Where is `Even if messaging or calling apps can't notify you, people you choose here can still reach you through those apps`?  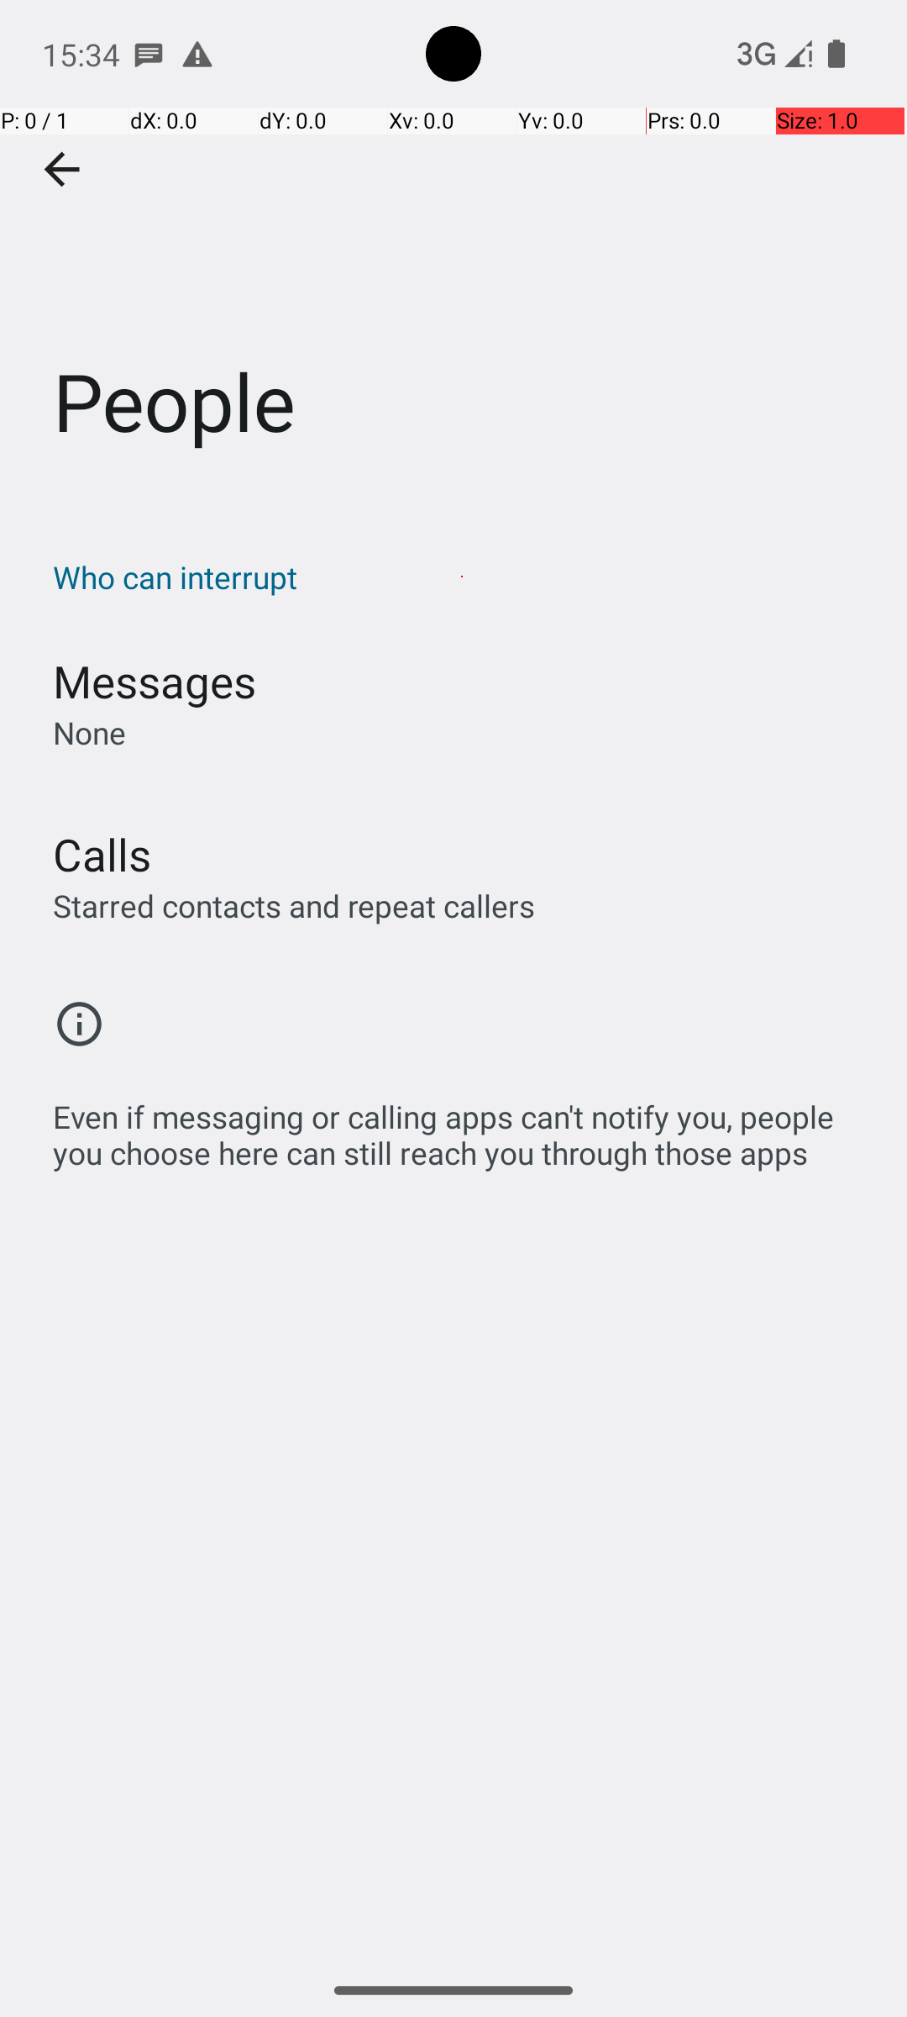
Even if messaging or calling apps can't notify you, people you choose here can still reach you through those apps is located at coordinates (462, 1126).